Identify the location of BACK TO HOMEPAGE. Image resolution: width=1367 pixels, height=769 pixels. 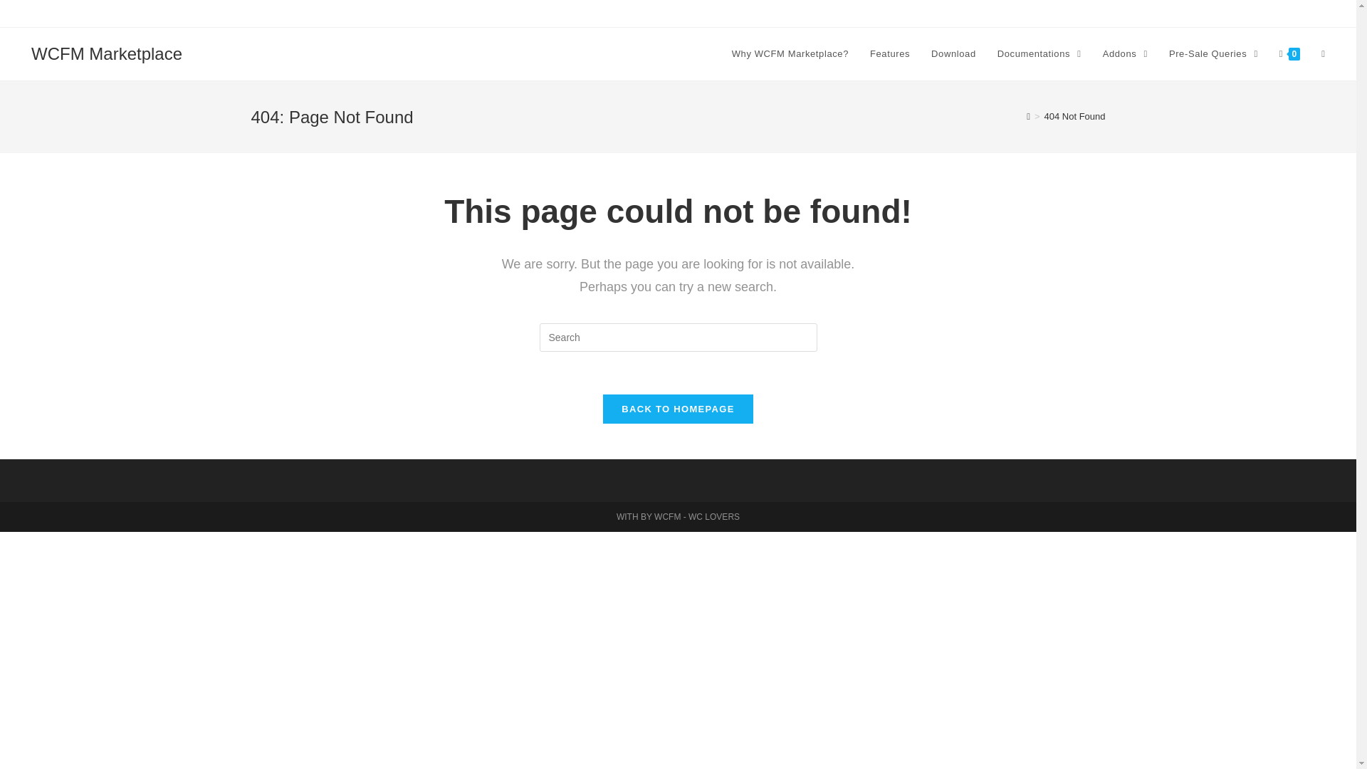
(678, 409).